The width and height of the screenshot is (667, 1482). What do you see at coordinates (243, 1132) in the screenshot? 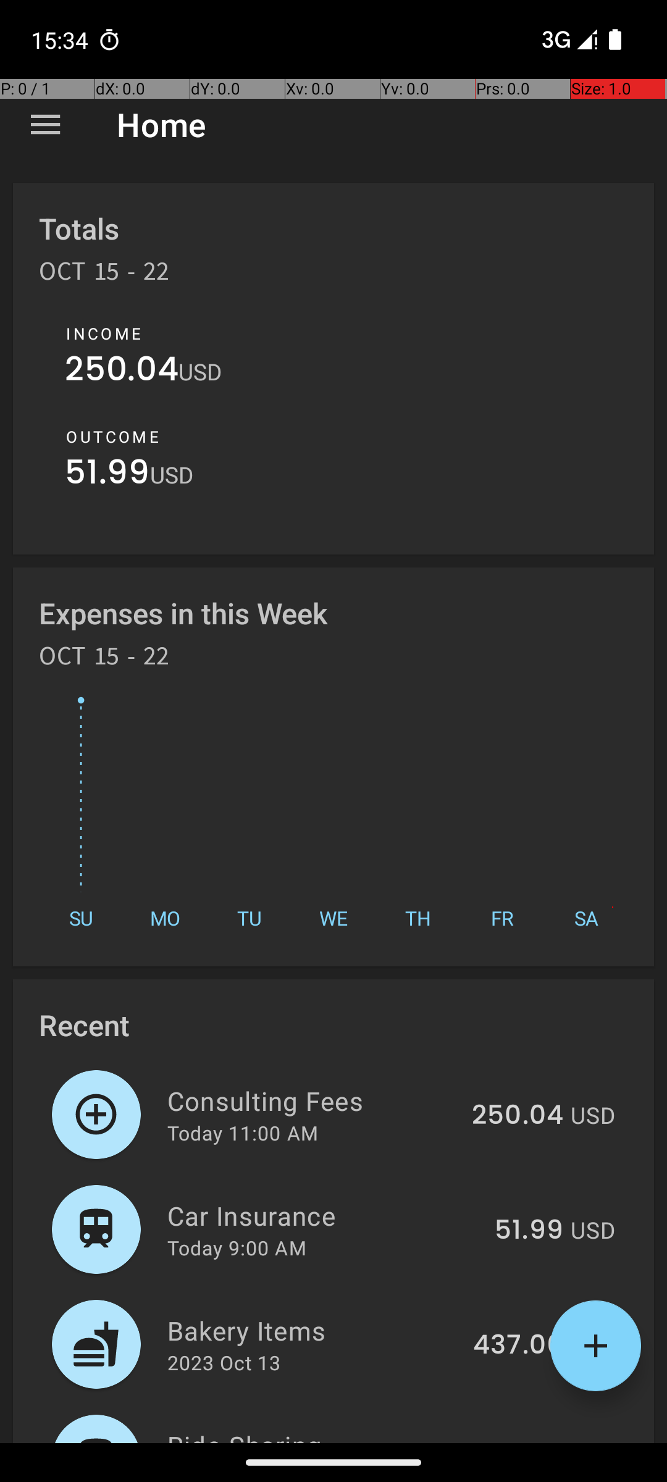
I see `Today 11:00 AM` at bounding box center [243, 1132].